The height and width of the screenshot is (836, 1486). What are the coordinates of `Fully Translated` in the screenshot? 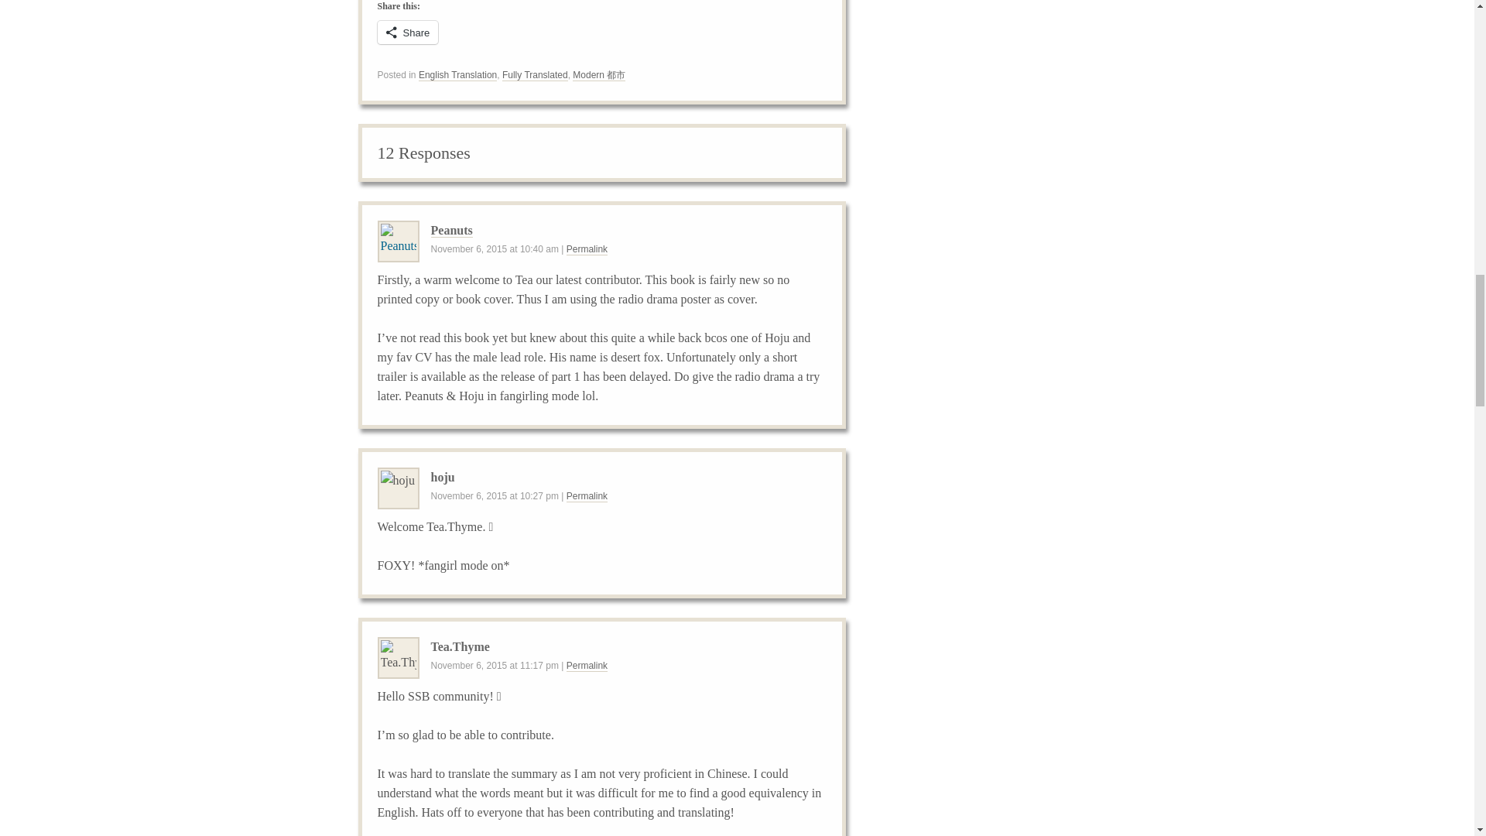 It's located at (534, 74).